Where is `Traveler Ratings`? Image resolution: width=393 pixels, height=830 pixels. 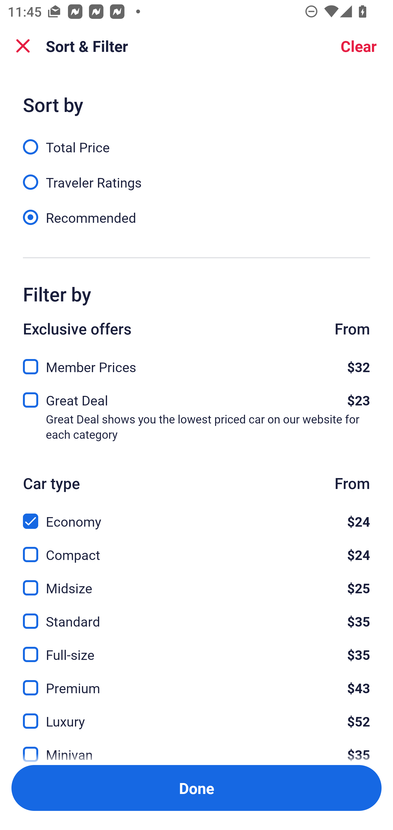
Traveler Ratings is located at coordinates (196, 176).